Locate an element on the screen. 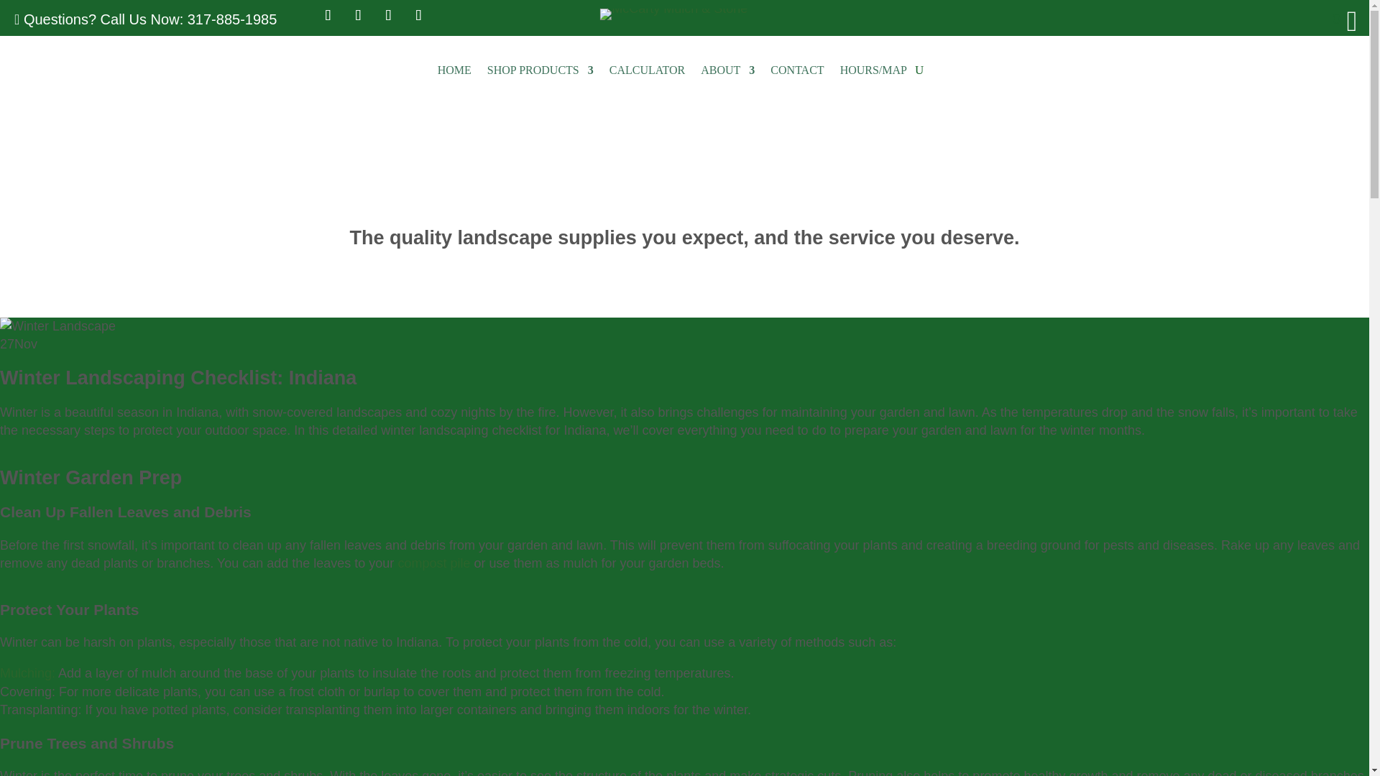  SHOP PRODUCTS is located at coordinates (540, 70).